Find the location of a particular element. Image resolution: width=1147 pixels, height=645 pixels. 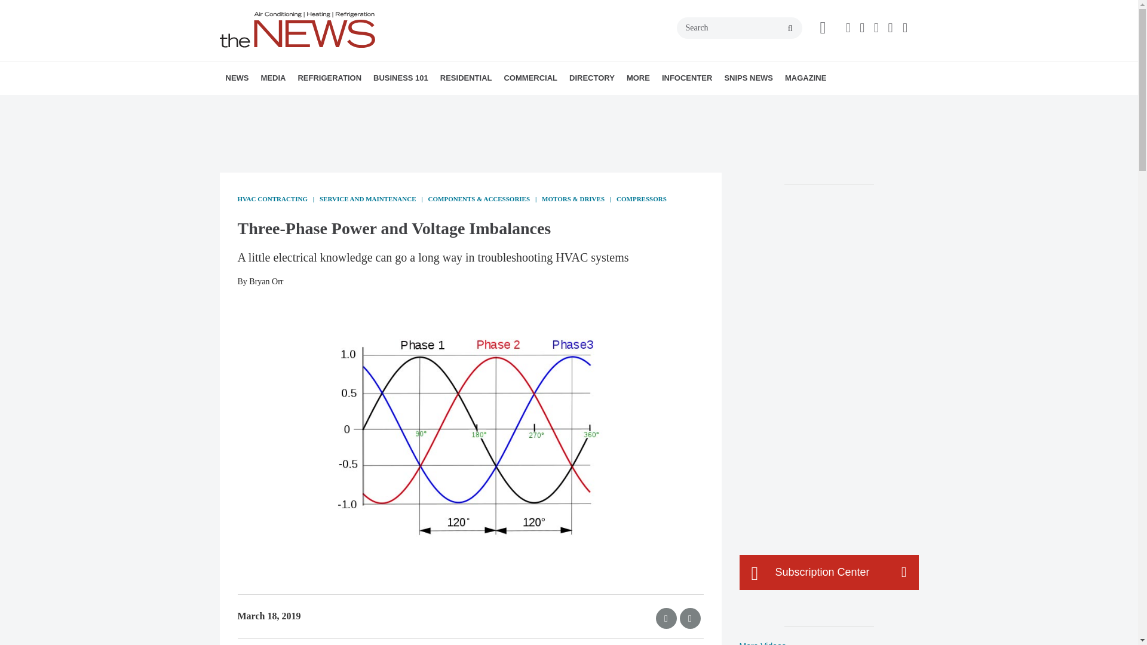

BUSINESS 101 is located at coordinates (400, 78).